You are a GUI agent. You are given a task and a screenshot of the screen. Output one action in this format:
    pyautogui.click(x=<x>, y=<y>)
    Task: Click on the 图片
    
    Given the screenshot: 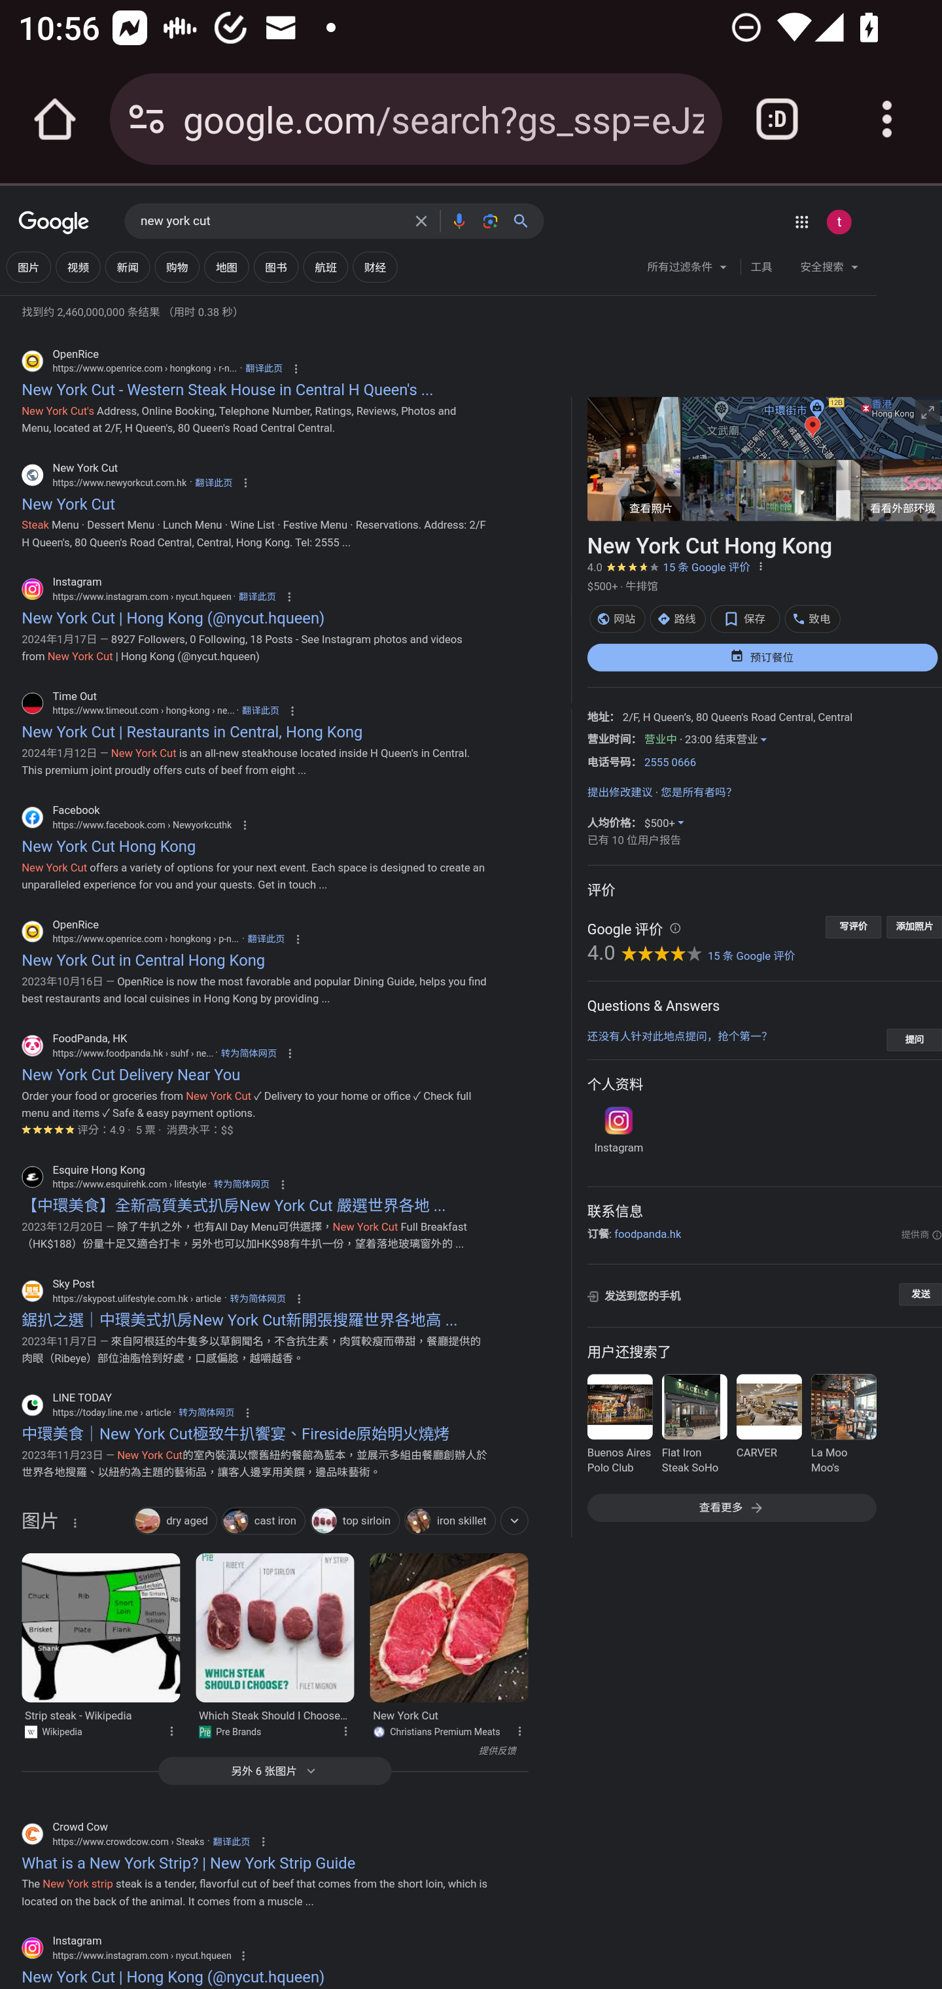 What is the action you would take?
    pyautogui.click(x=27, y=266)
    